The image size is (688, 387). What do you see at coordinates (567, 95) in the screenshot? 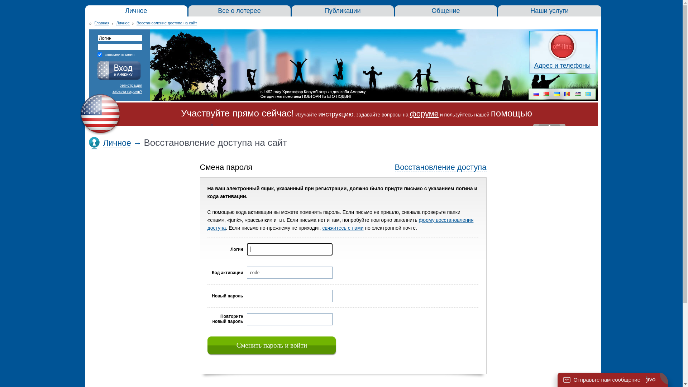
I see `md` at bounding box center [567, 95].